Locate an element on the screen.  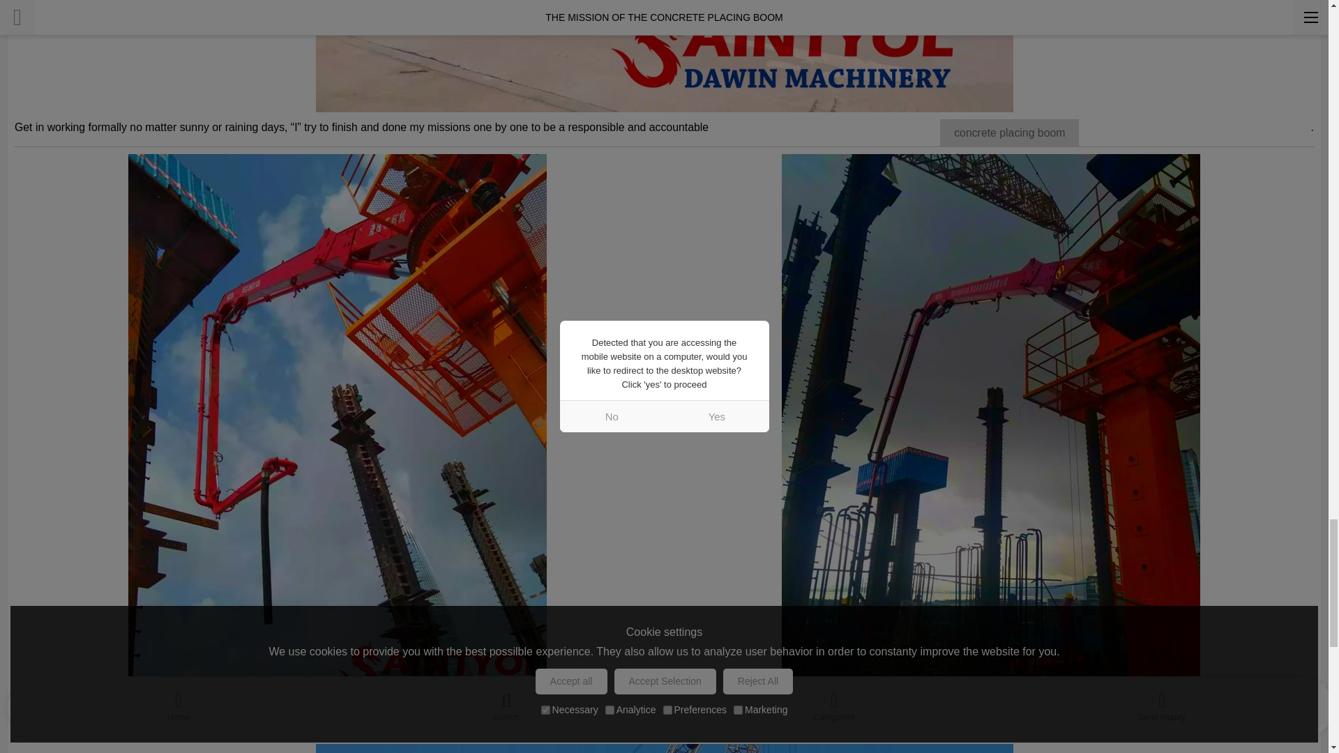
concrete placing boom shipped to workshops is located at coordinates (663, 56).